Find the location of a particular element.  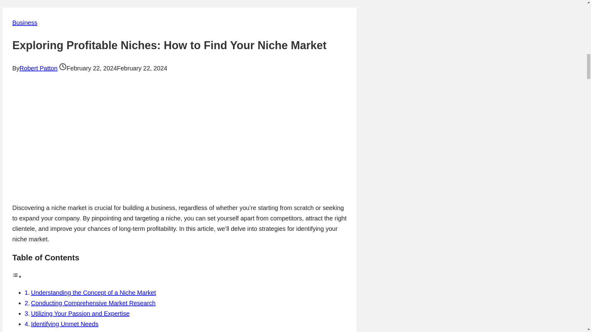

Hours is located at coordinates (63, 66).